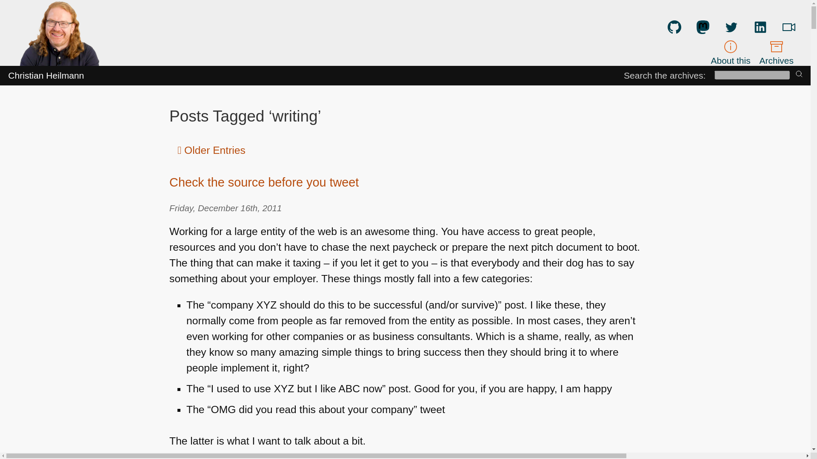 This screenshot has height=459, width=817. What do you see at coordinates (789, 27) in the screenshot?
I see `Chris Heilmann on YouTube` at bounding box center [789, 27].